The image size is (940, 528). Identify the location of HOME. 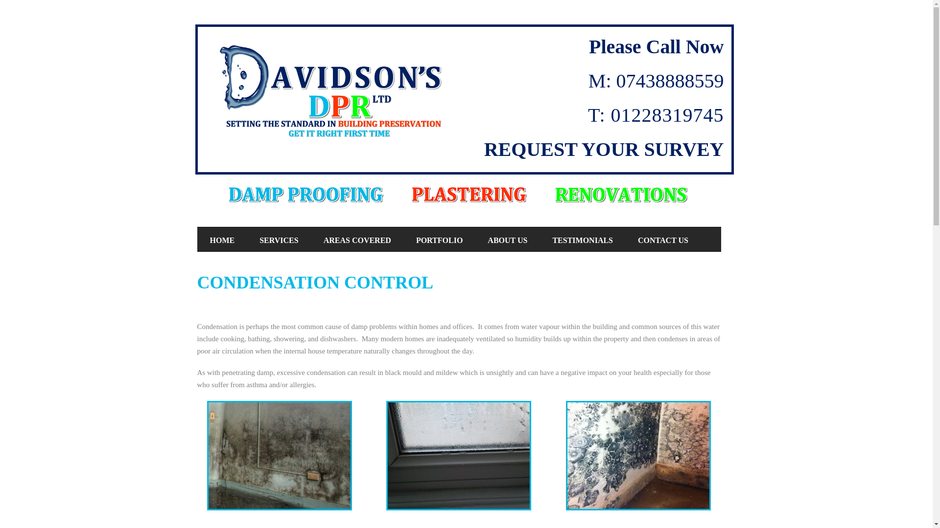
(222, 240).